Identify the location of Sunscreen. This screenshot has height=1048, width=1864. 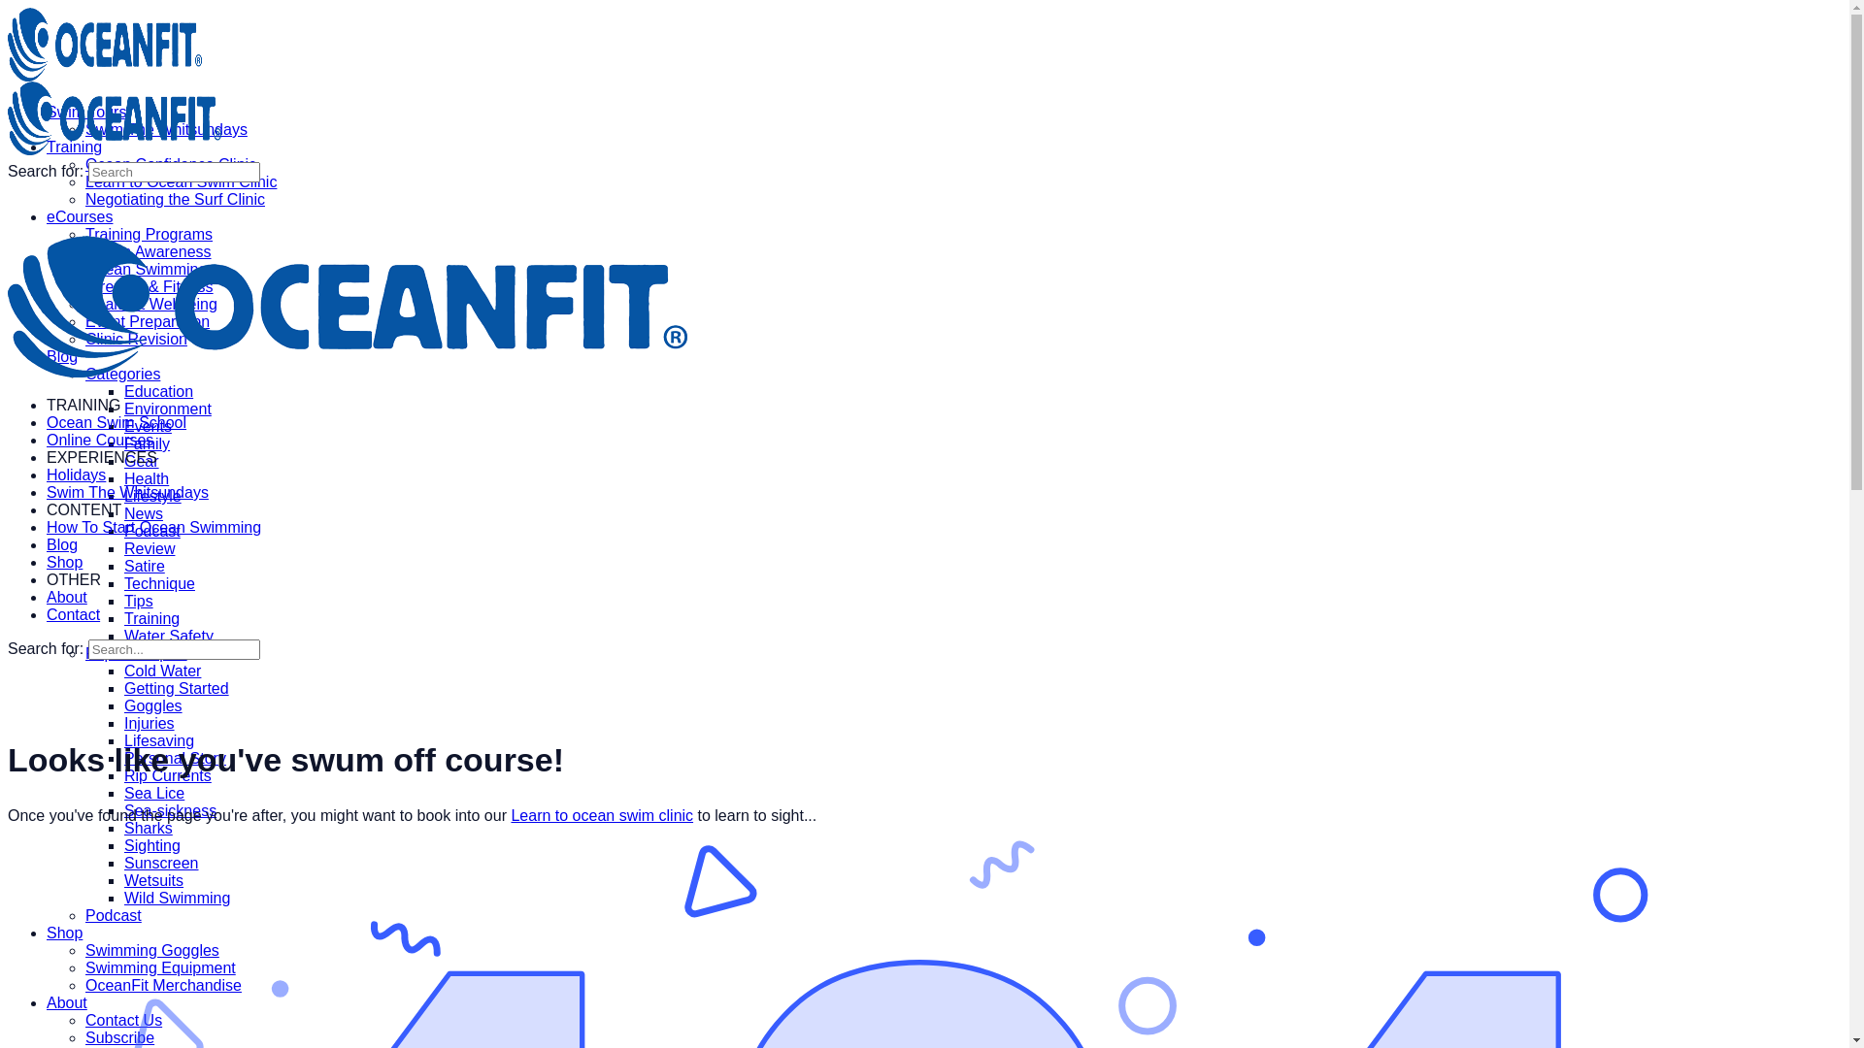
(161, 864).